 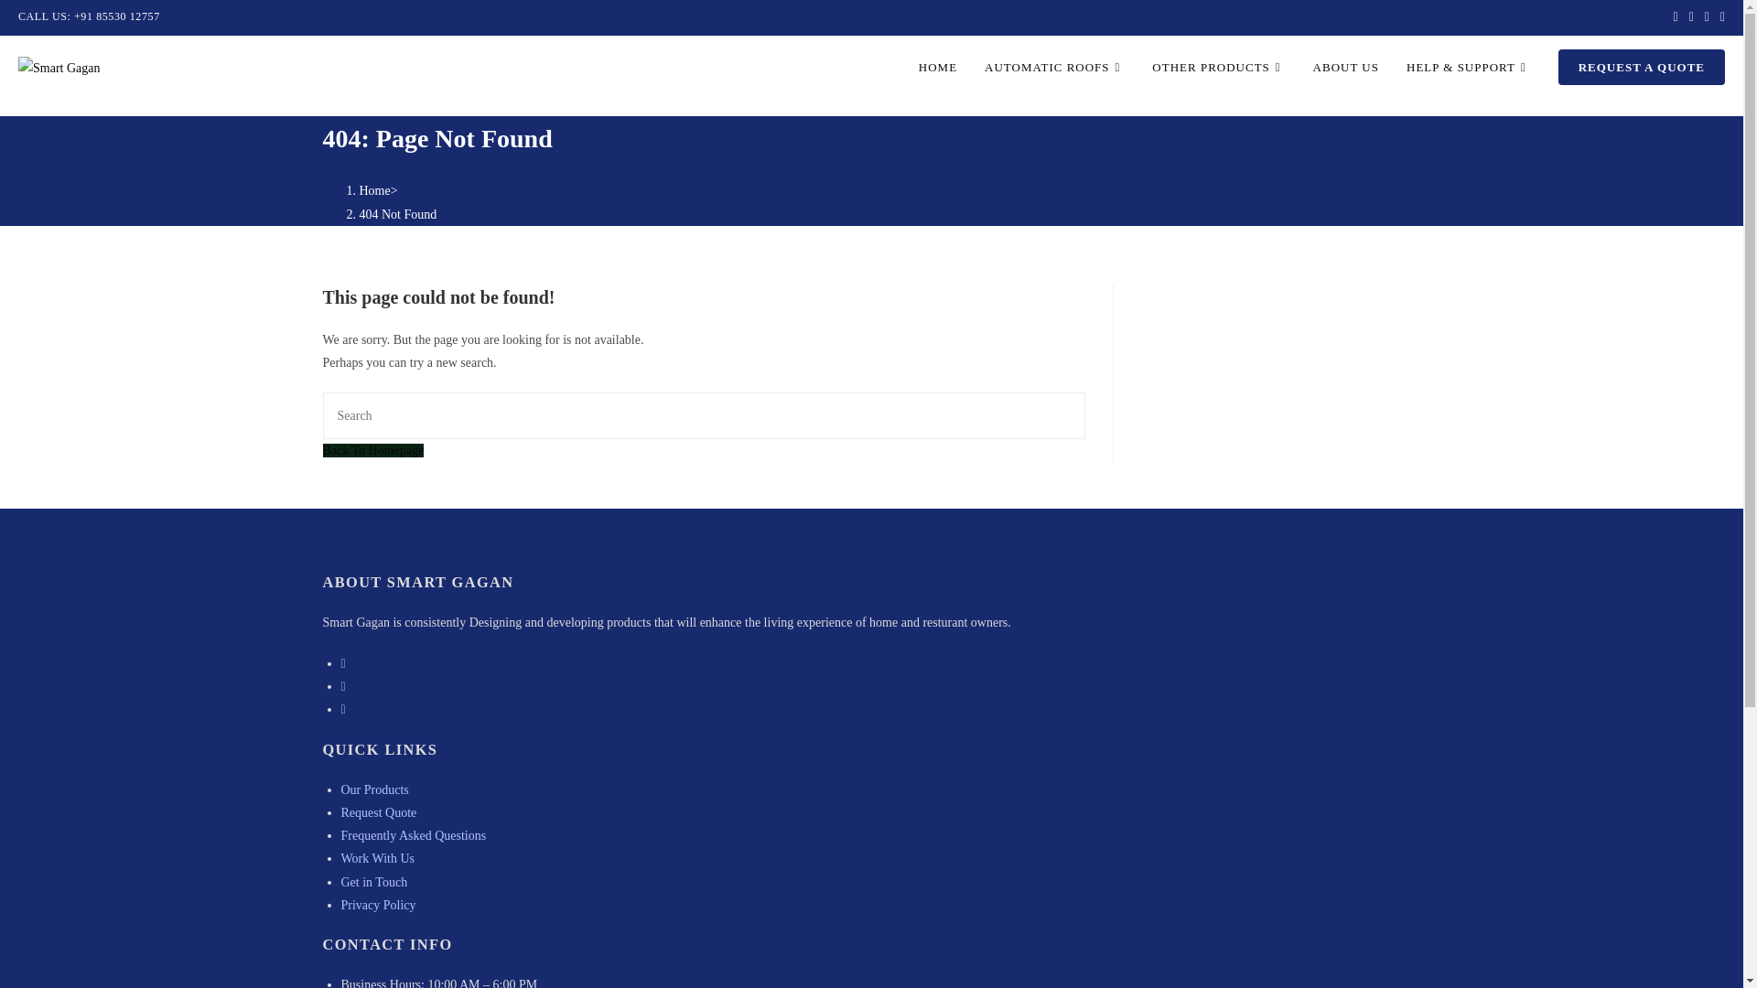 What do you see at coordinates (1346, 68) in the screenshot?
I see `ABOUT US` at bounding box center [1346, 68].